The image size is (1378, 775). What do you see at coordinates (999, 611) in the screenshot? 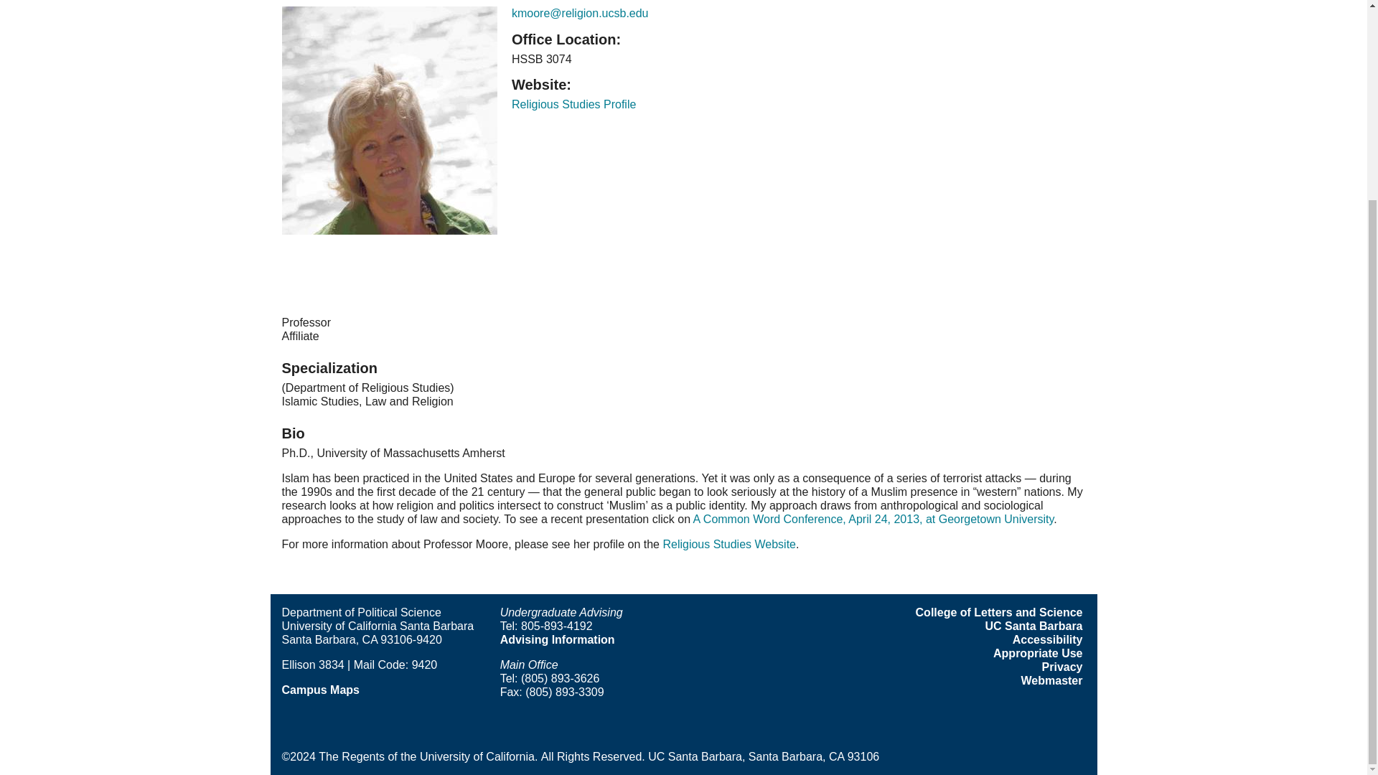
I see `College of Letters and Science` at bounding box center [999, 611].